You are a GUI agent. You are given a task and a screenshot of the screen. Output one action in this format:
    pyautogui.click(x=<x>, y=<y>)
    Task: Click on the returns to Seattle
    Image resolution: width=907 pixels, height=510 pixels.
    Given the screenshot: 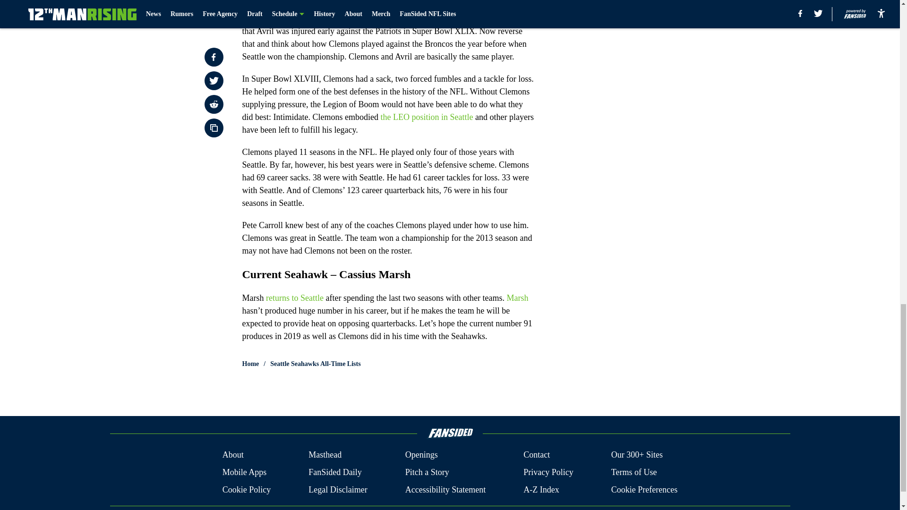 What is the action you would take?
    pyautogui.click(x=295, y=298)
    